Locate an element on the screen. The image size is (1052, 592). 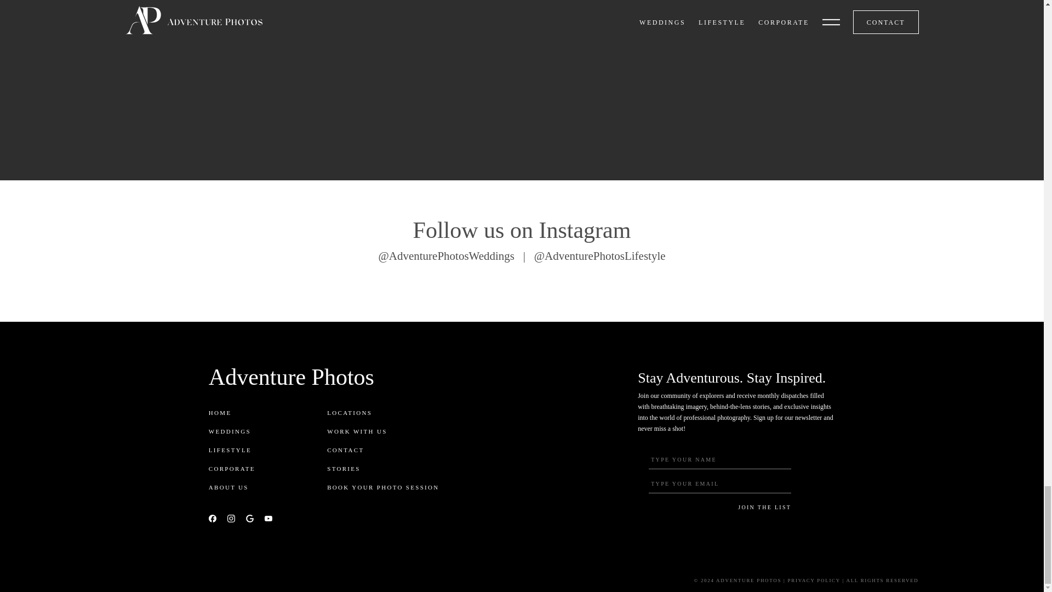
YOUTUBE is located at coordinates (268, 518).